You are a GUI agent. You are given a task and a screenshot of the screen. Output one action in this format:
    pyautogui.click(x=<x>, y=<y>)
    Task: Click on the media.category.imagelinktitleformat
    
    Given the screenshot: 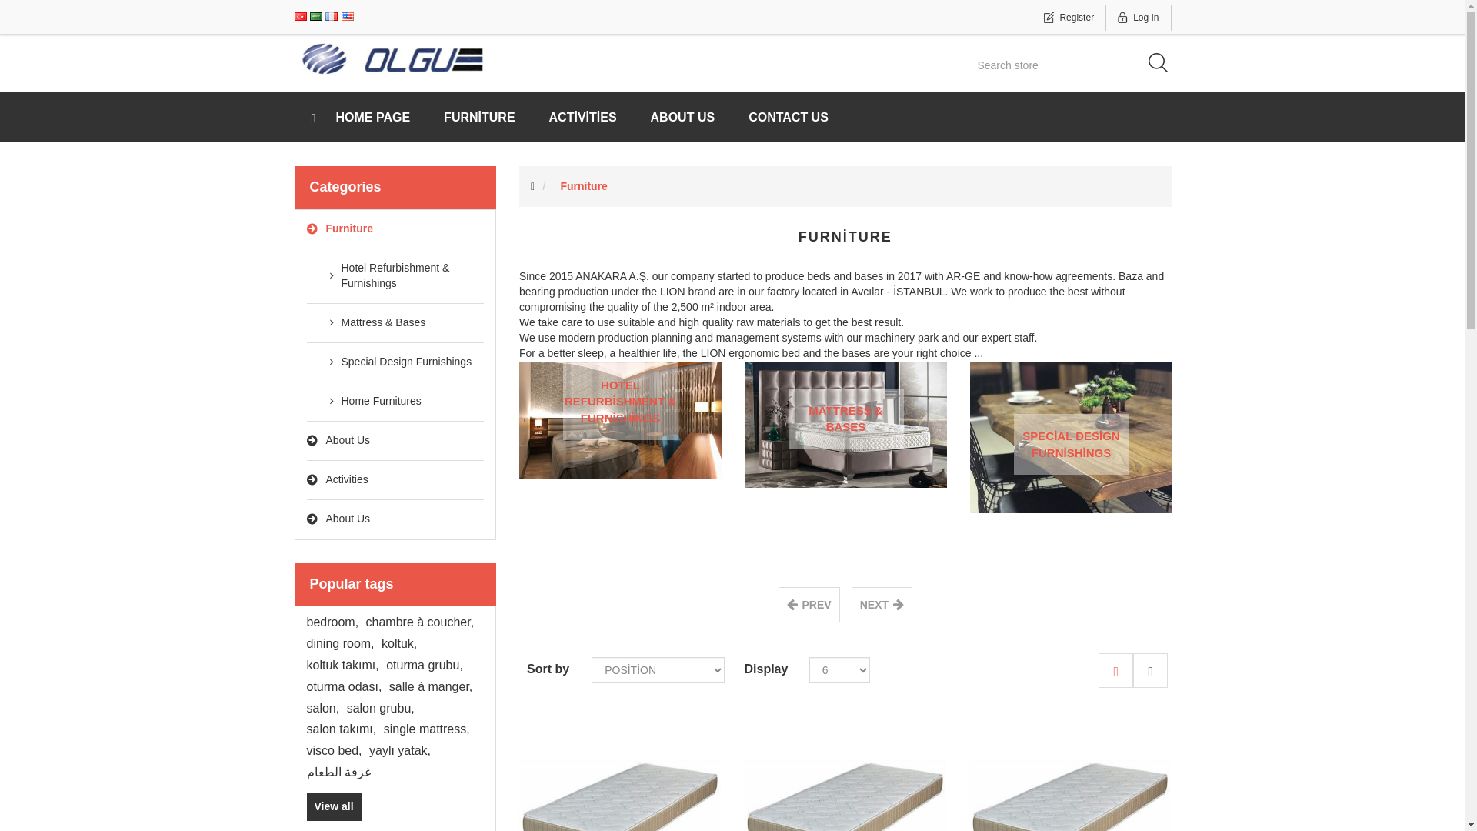 What is the action you would take?
    pyautogui.click(x=845, y=419)
    